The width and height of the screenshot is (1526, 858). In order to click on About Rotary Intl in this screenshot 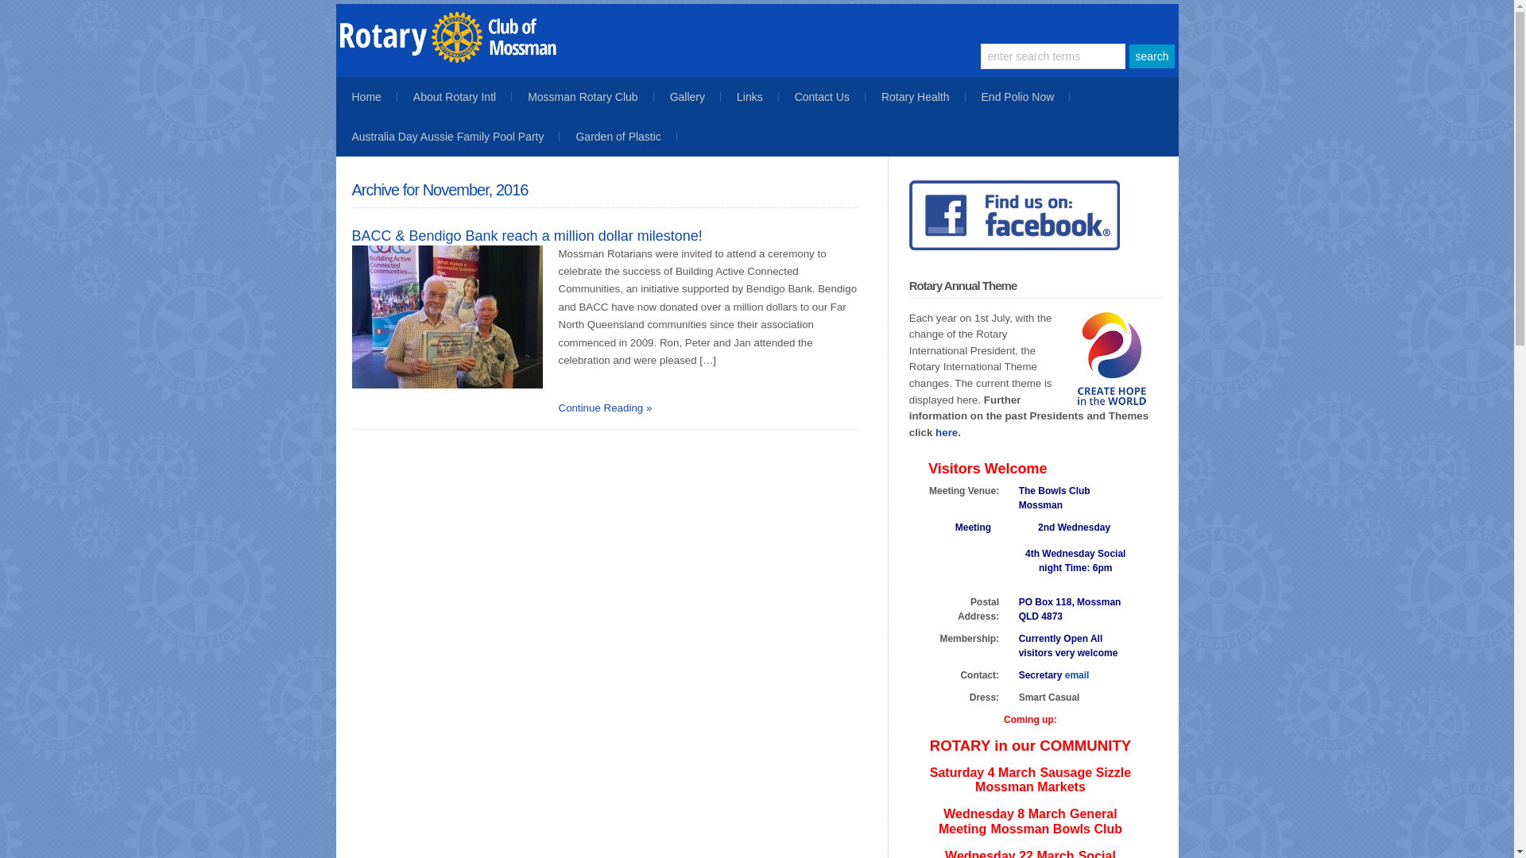, I will do `click(455, 97)`.